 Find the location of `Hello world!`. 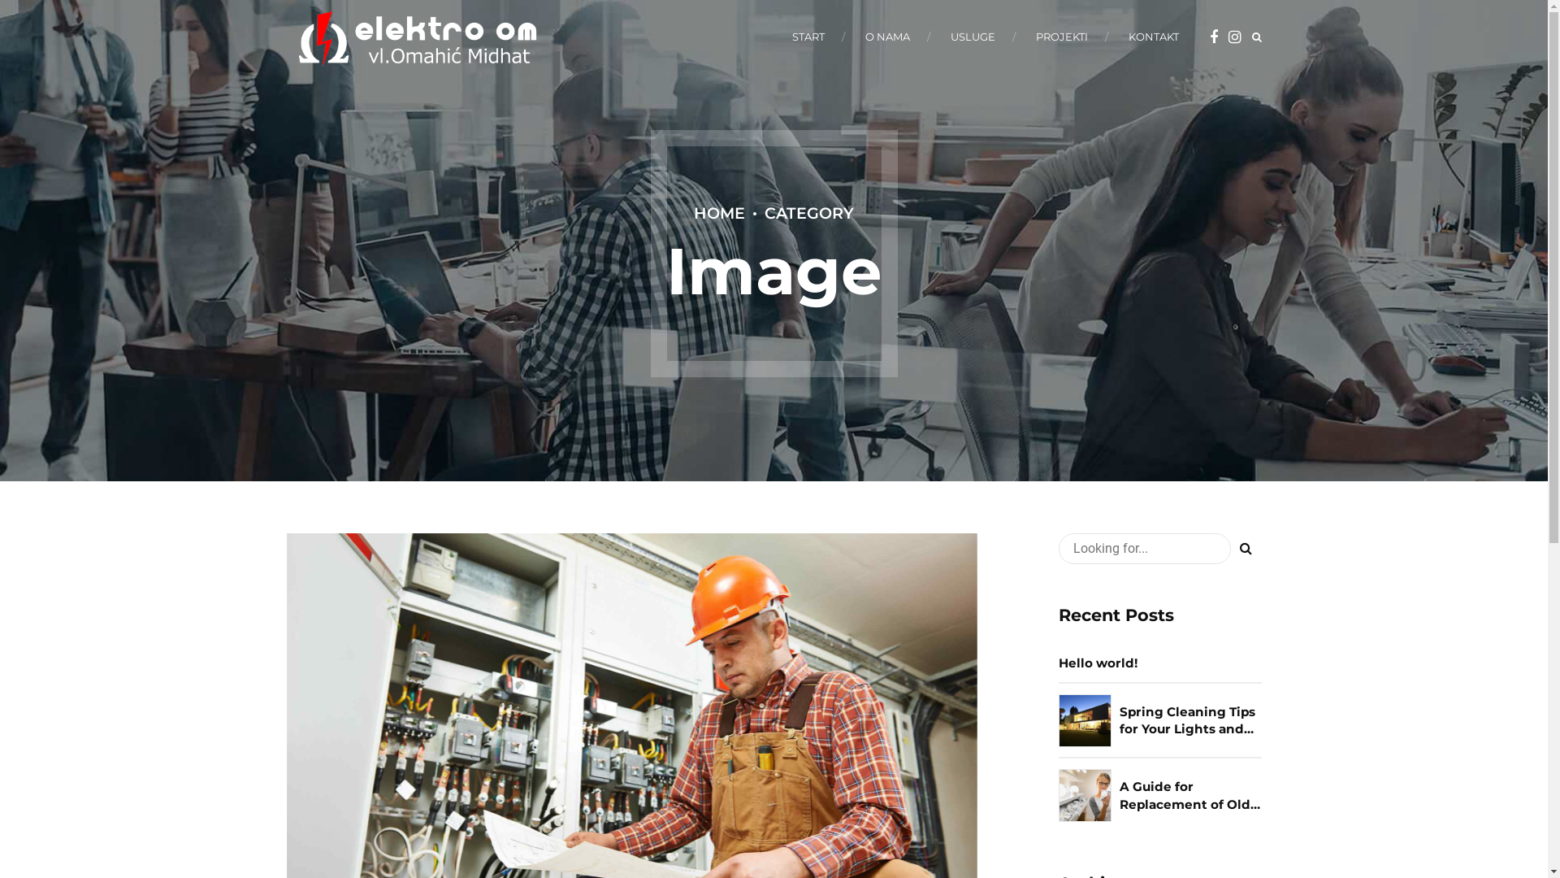

Hello world! is located at coordinates (1129, 663).